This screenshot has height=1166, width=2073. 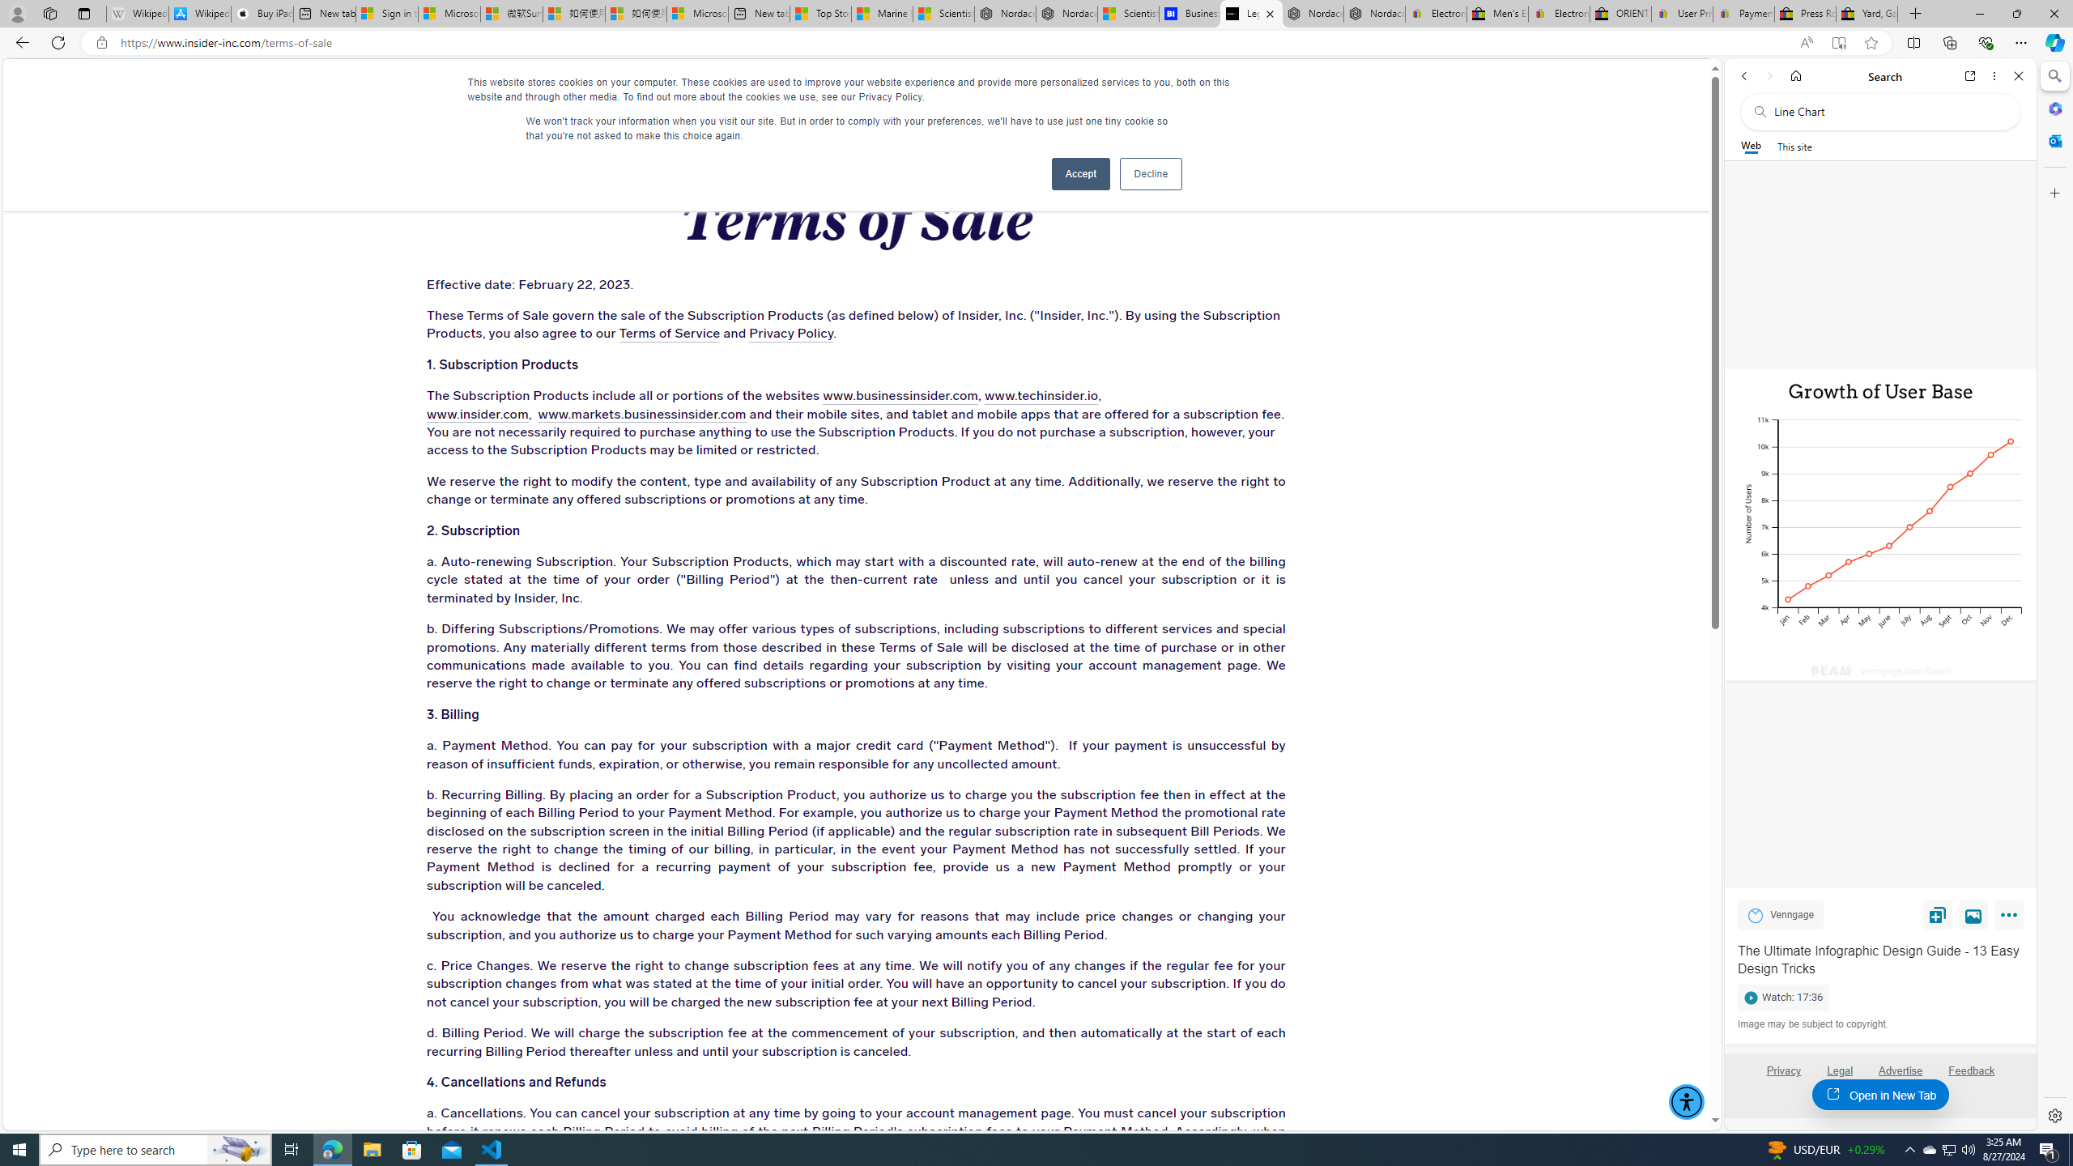 I want to click on Accessibility Menu, so click(x=1686, y=1101).